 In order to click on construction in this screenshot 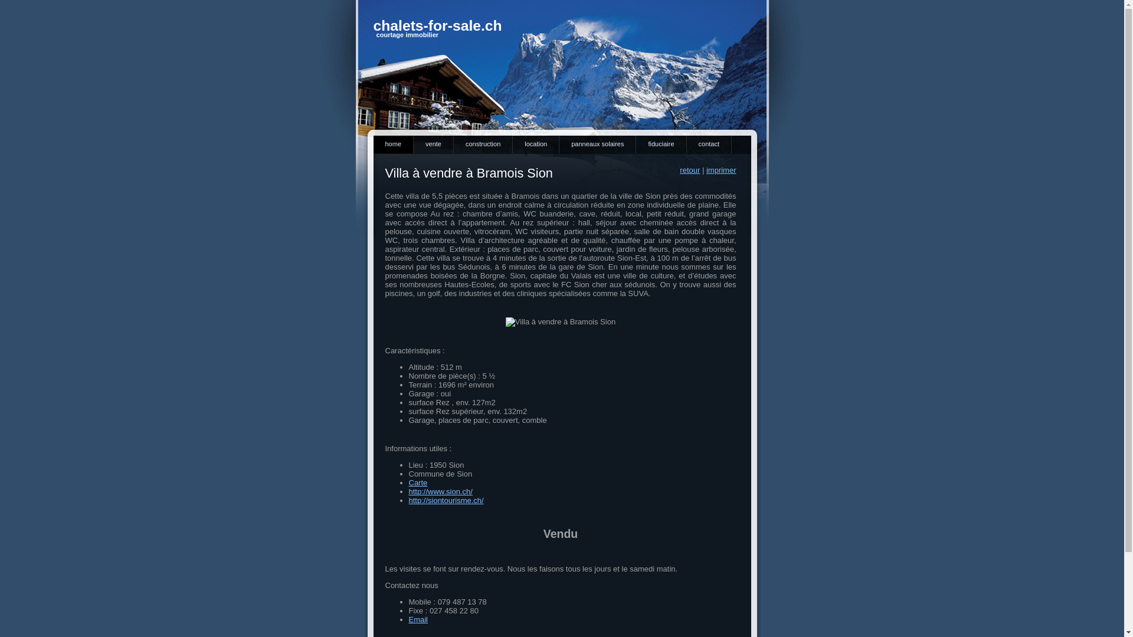, I will do `click(483, 145)`.